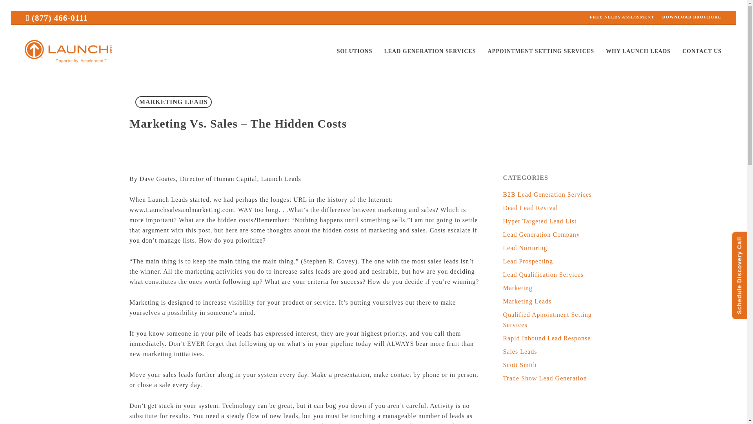 Image resolution: width=753 pixels, height=424 pixels. Describe the element at coordinates (560, 261) in the screenshot. I see `Lead Prospecting` at that location.